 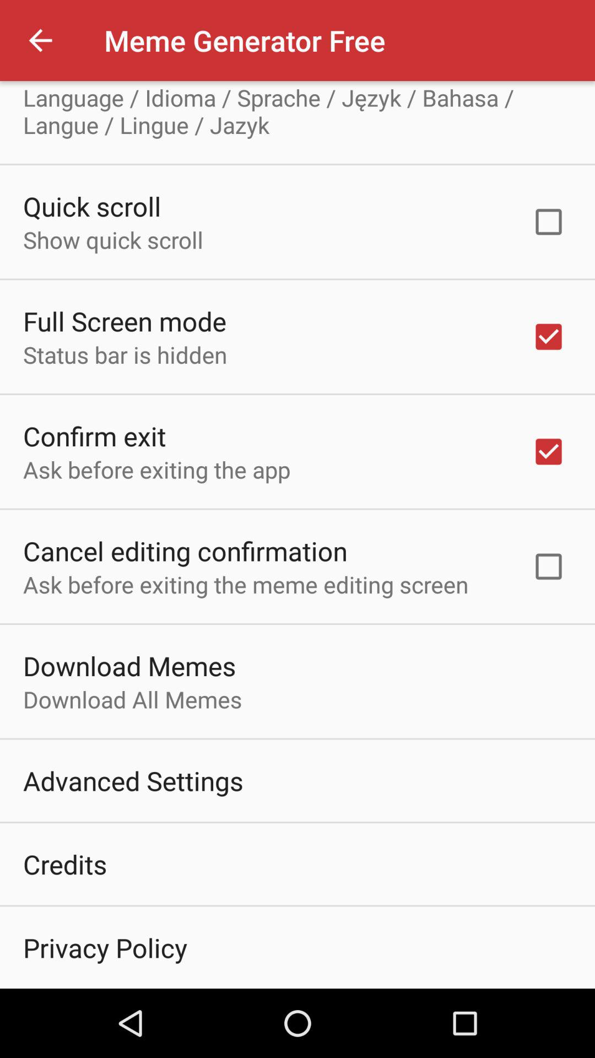 What do you see at coordinates (125, 321) in the screenshot?
I see `open the icon above the status bar is icon` at bounding box center [125, 321].